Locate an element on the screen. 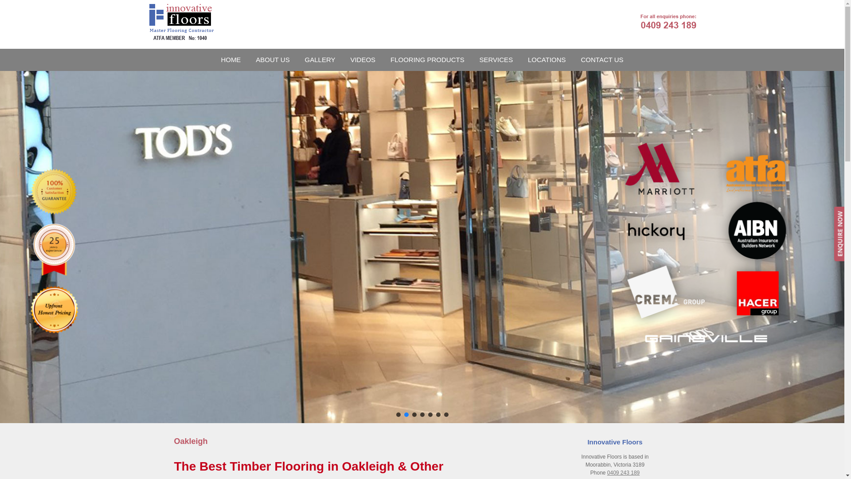  BLACKBUTT is located at coordinates (327, 78).